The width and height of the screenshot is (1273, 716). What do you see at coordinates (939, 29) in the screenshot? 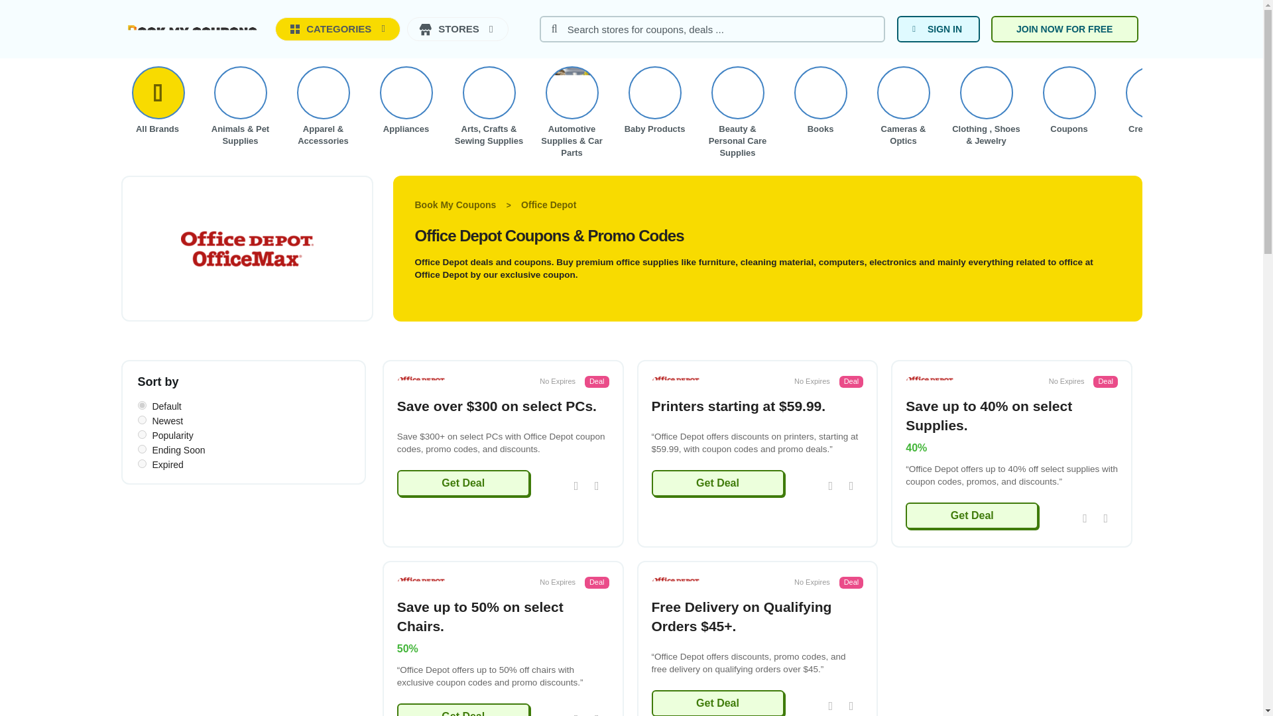
I see `SIGN IN` at bounding box center [939, 29].